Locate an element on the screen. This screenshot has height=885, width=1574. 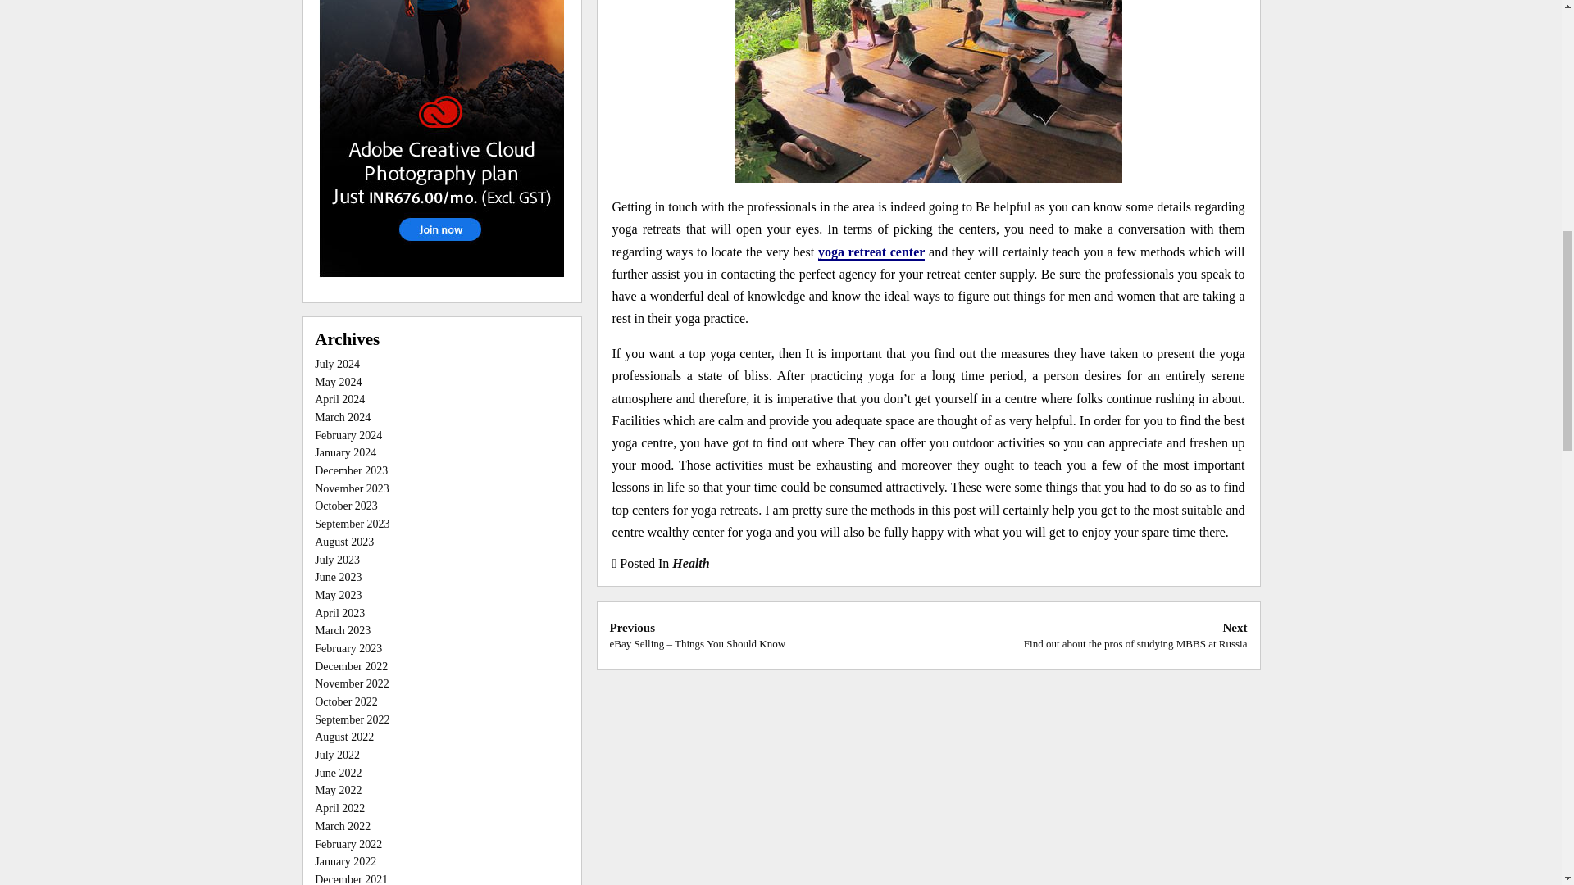
July 2023 is located at coordinates (338, 560).